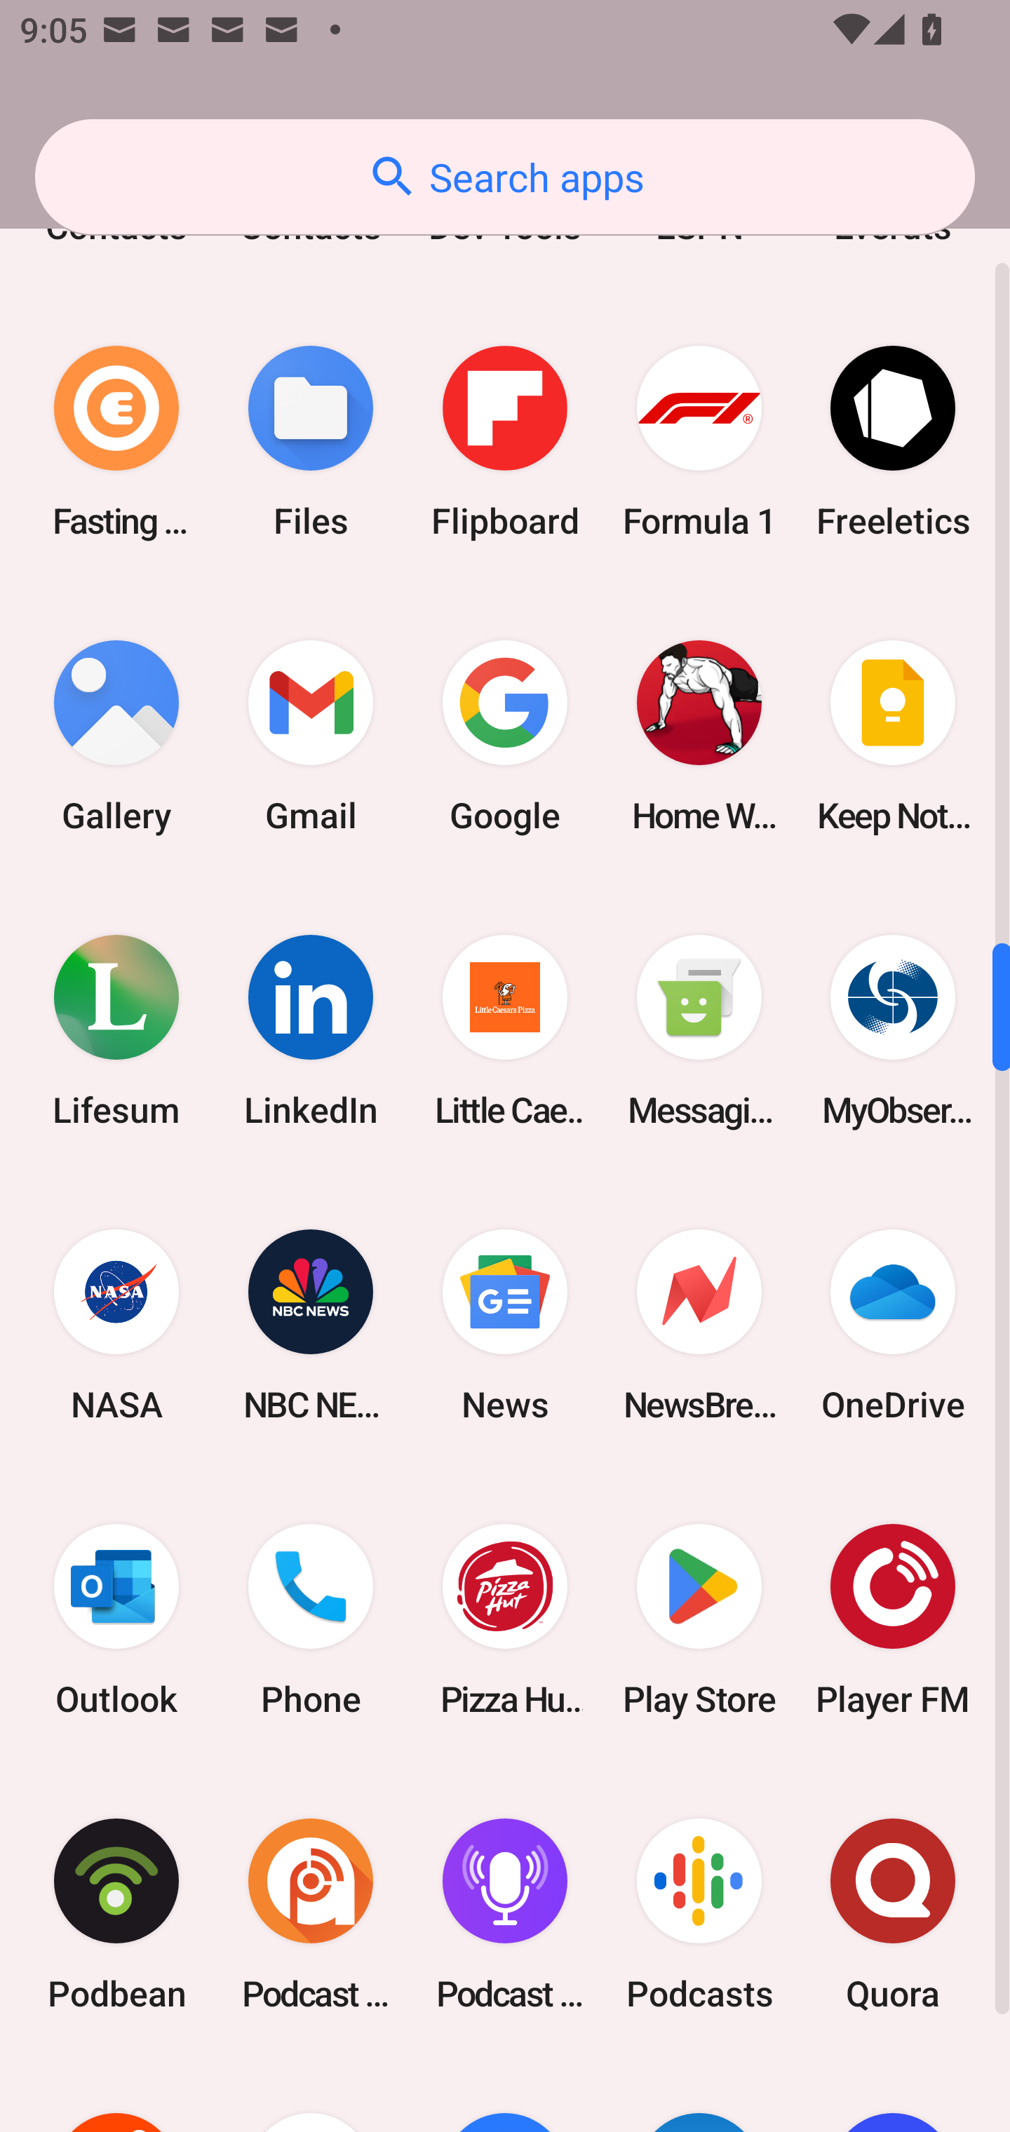 The height and width of the screenshot is (2132, 1010). I want to click on NASA, so click(116, 1325).